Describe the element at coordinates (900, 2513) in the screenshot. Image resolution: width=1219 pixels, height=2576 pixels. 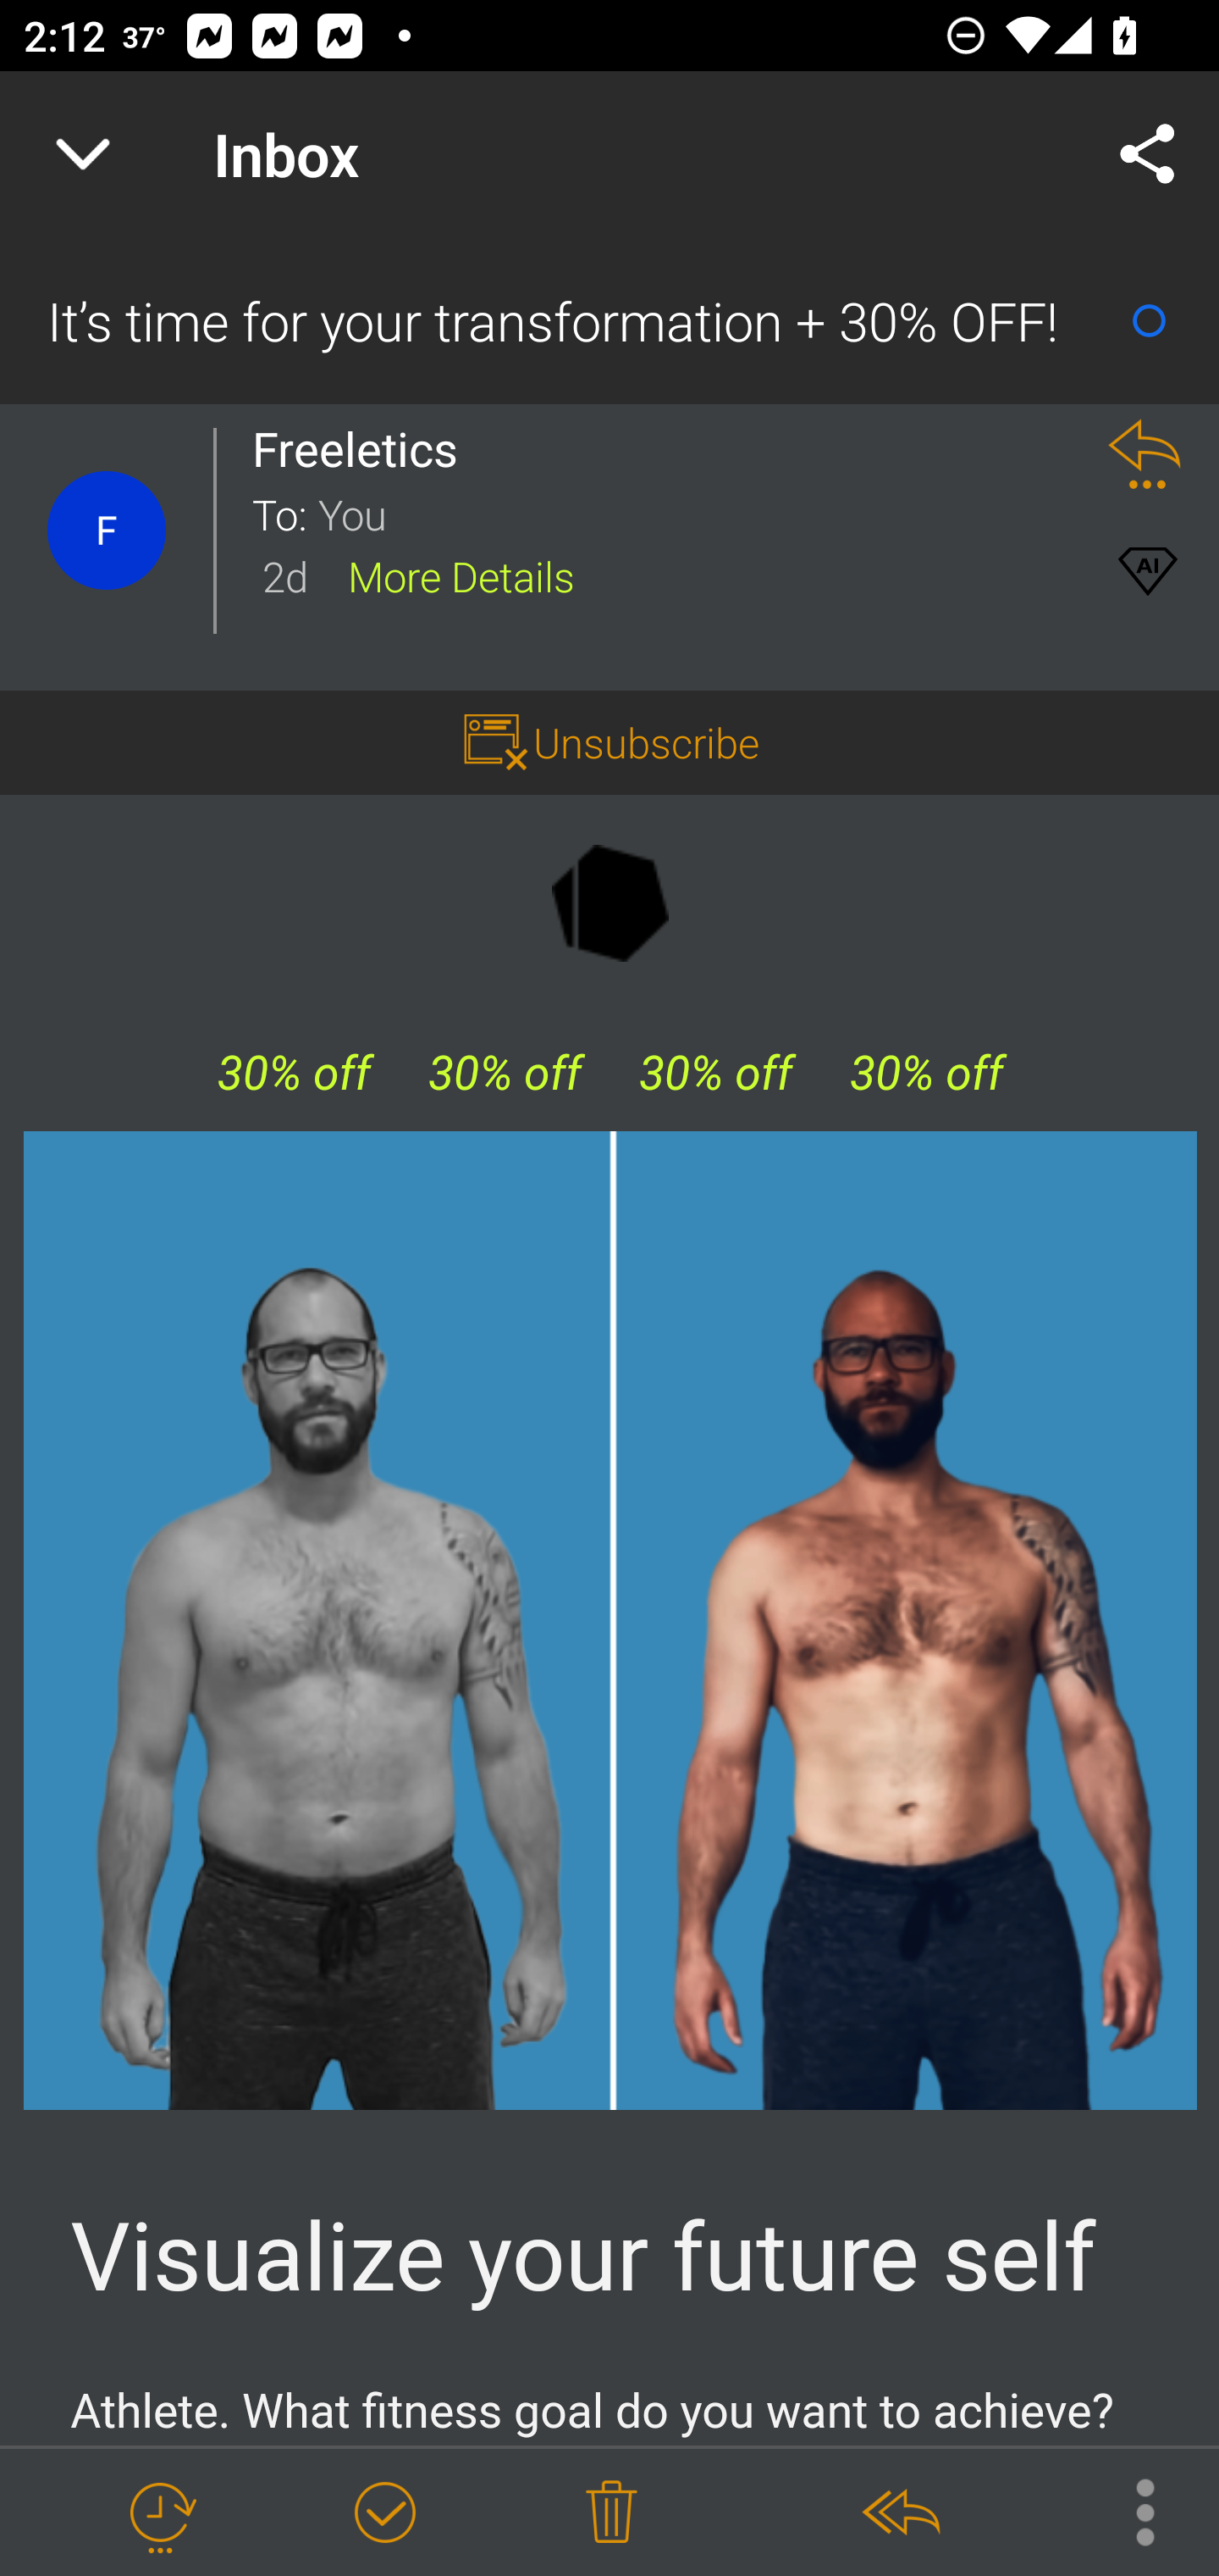
I see `Reply All` at that location.